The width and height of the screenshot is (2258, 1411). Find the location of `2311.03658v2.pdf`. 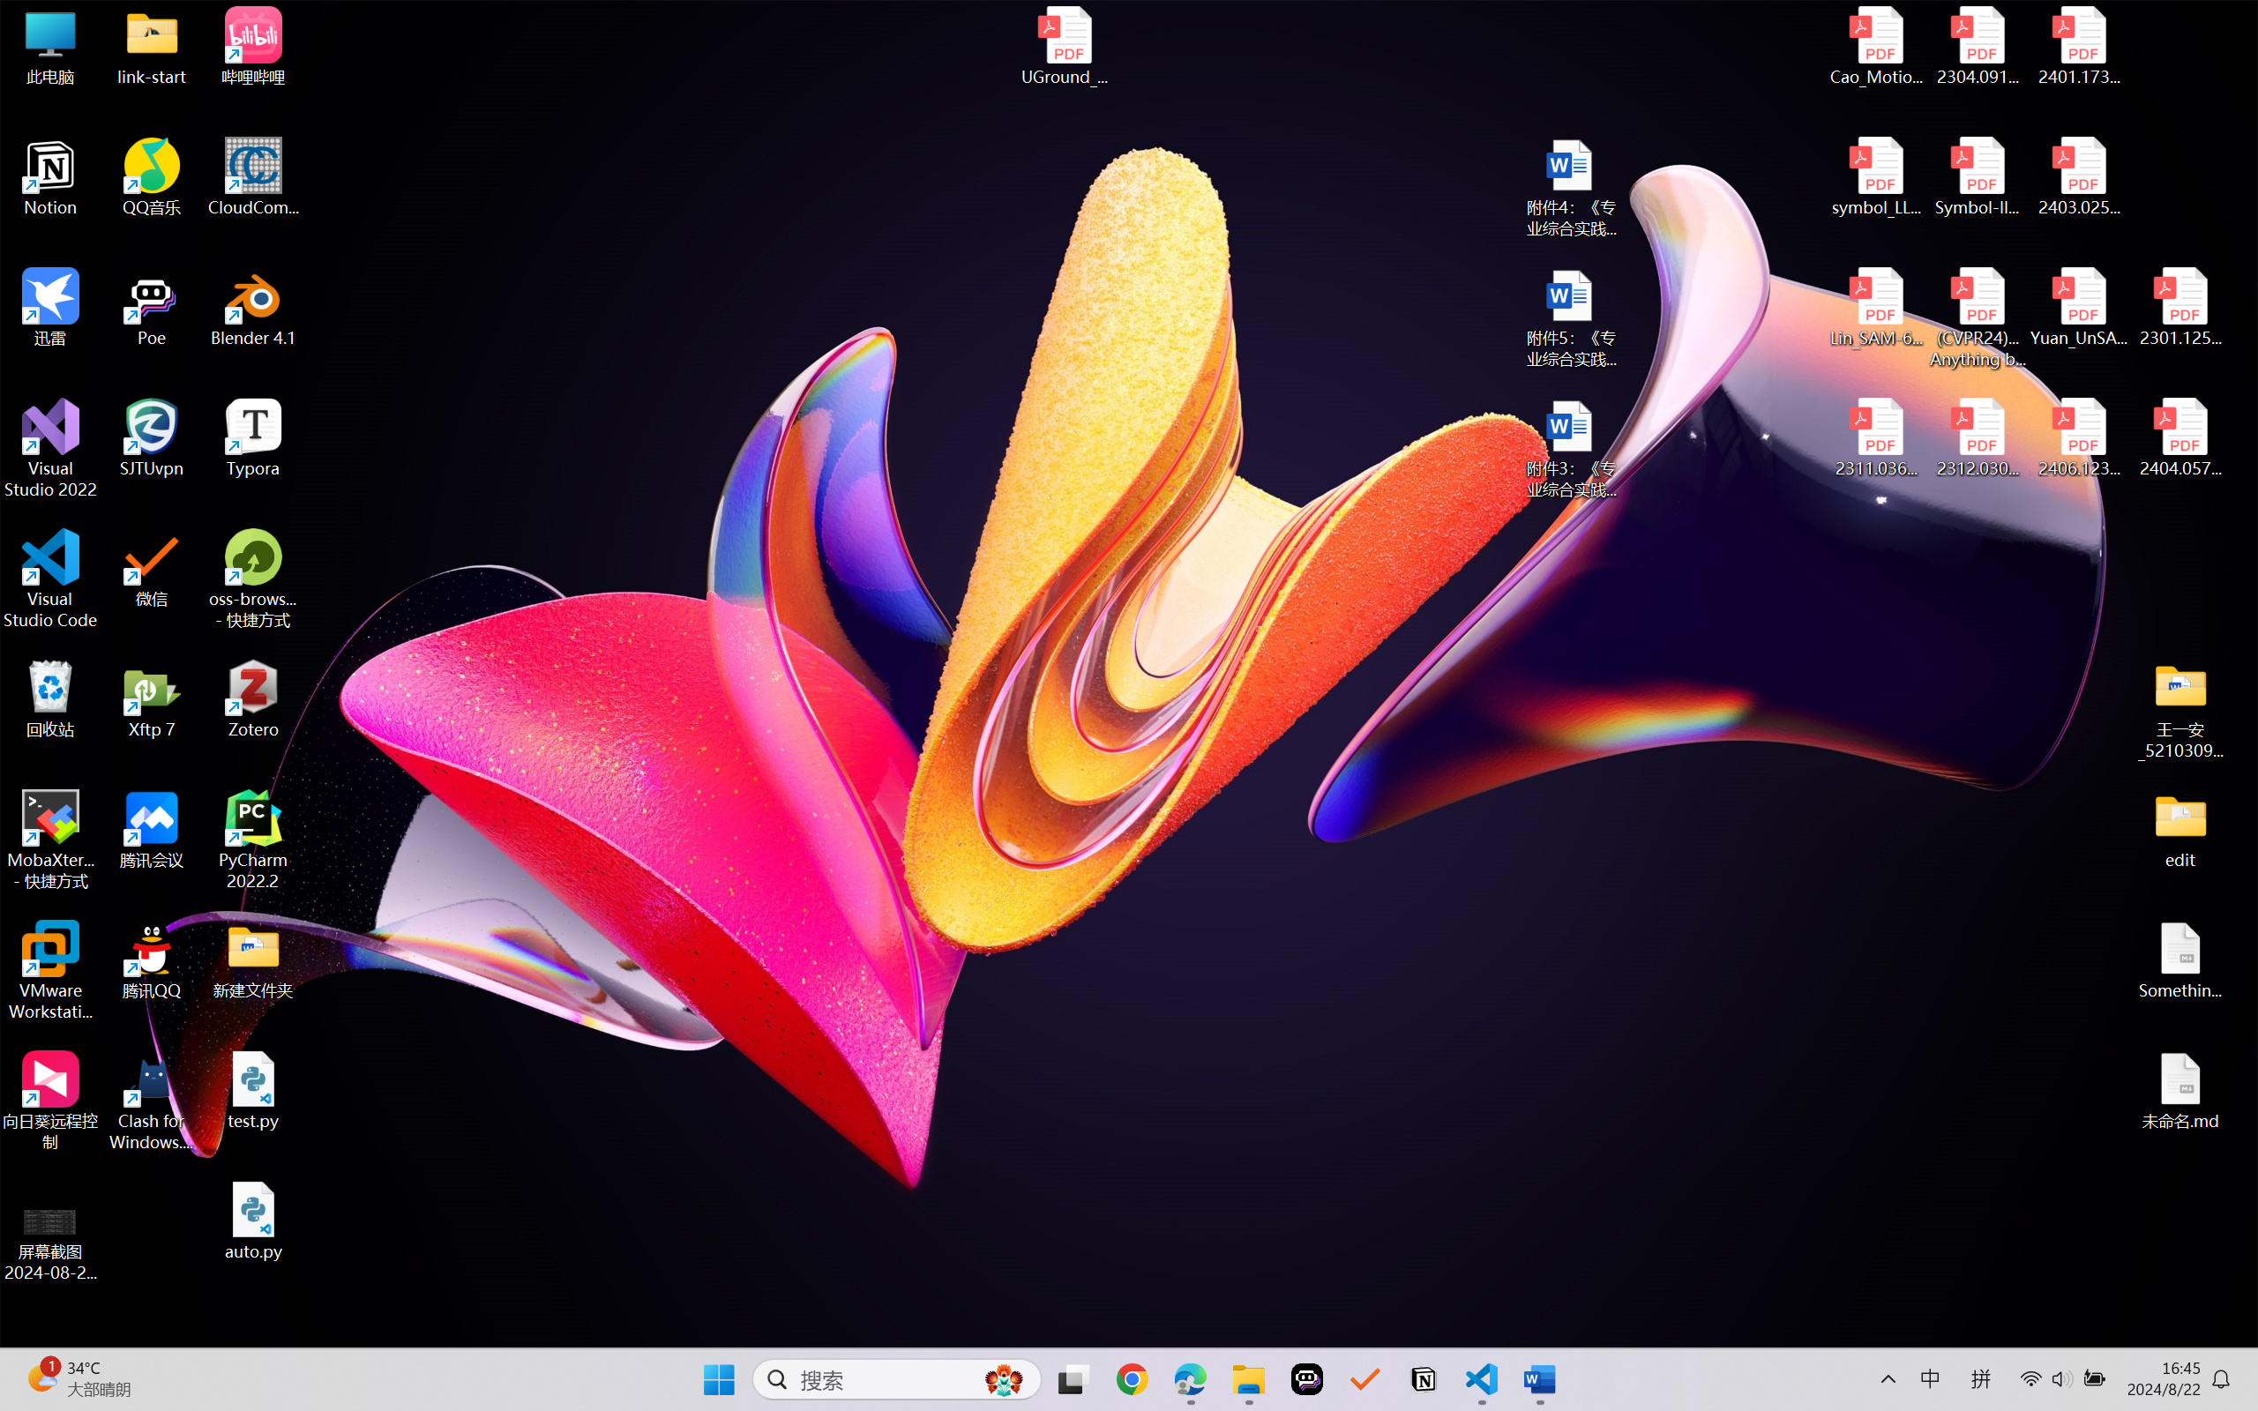

2311.03658v2.pdf is located at coordinates (1877, 438).